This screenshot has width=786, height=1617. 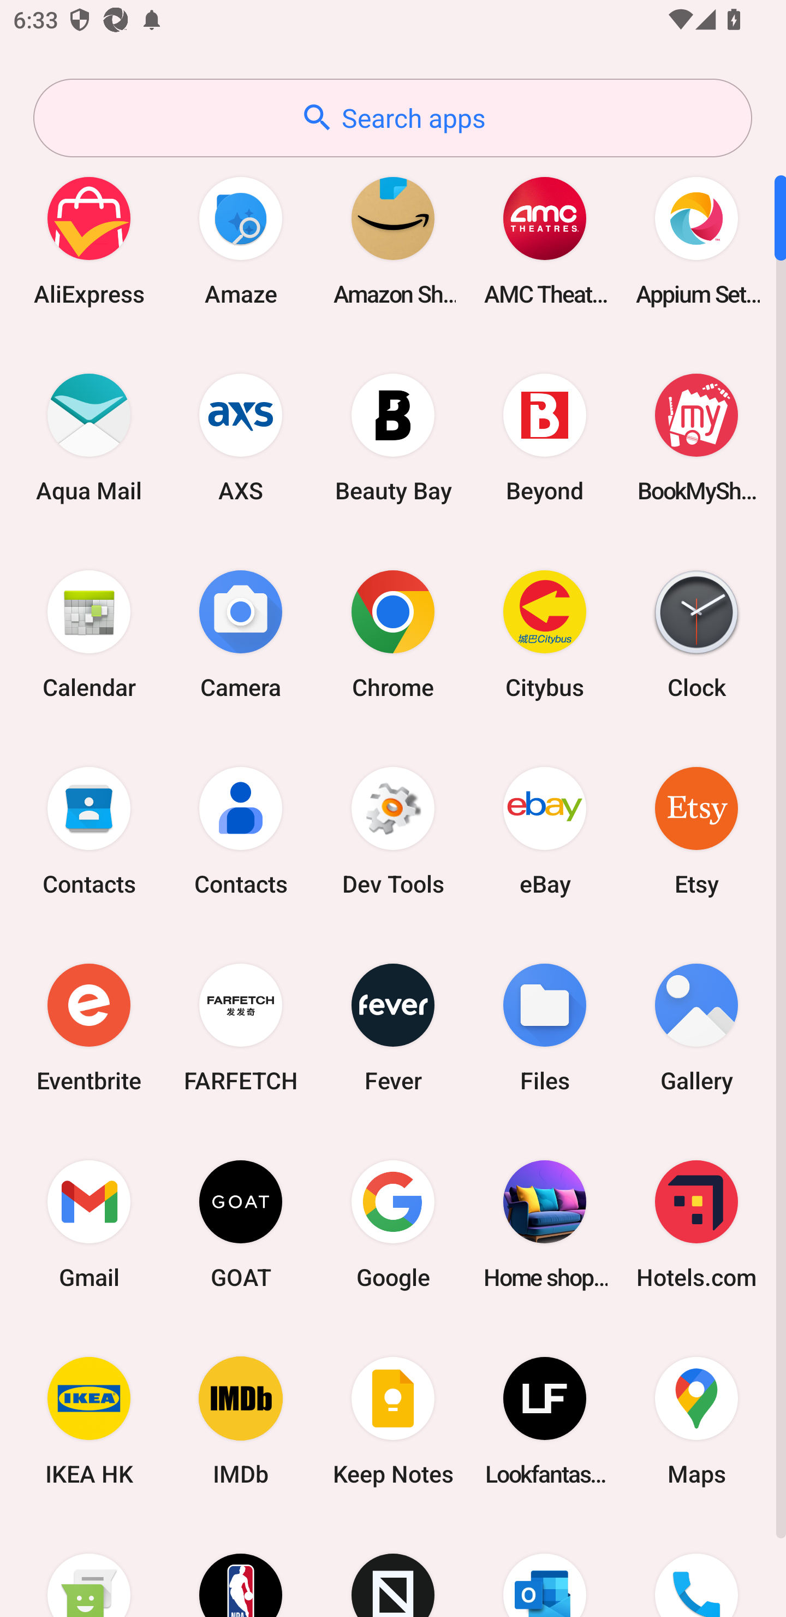 I want to click on Gmail, so click(x=89, y=1224).